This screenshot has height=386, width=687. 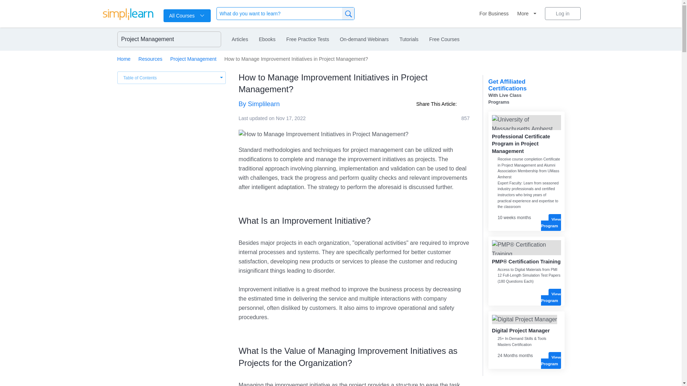 I want to click on Tutorials, so click(x=409, y=39).